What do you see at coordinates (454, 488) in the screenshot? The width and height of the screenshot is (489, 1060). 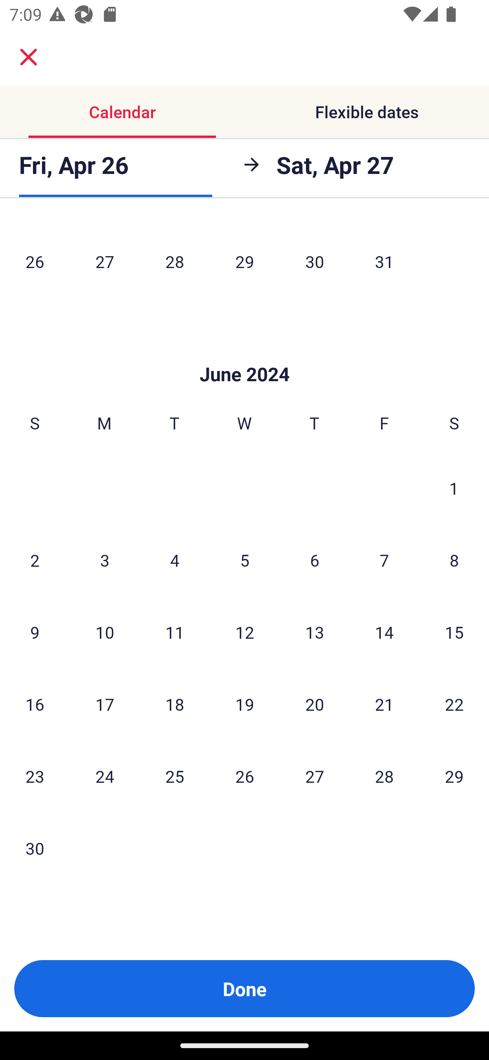 I see `1 Saturday, June 1, 2024` at bounding box center [454, 488].